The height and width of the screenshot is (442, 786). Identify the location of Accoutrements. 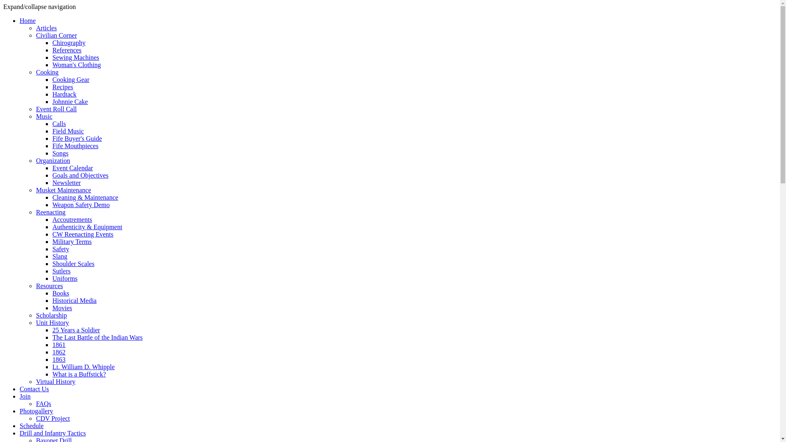
(72, 219).